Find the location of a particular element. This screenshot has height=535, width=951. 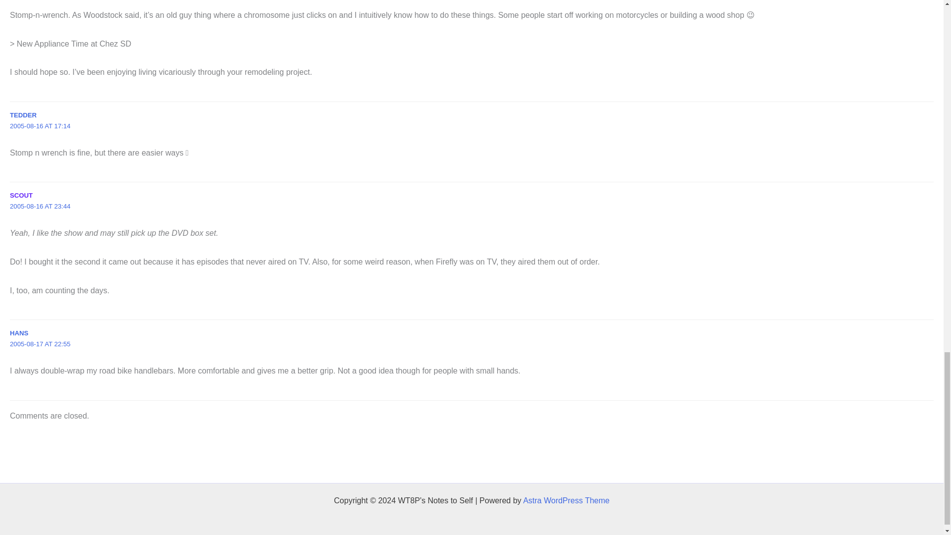

TEDDER is located at coordinates (23, 115).